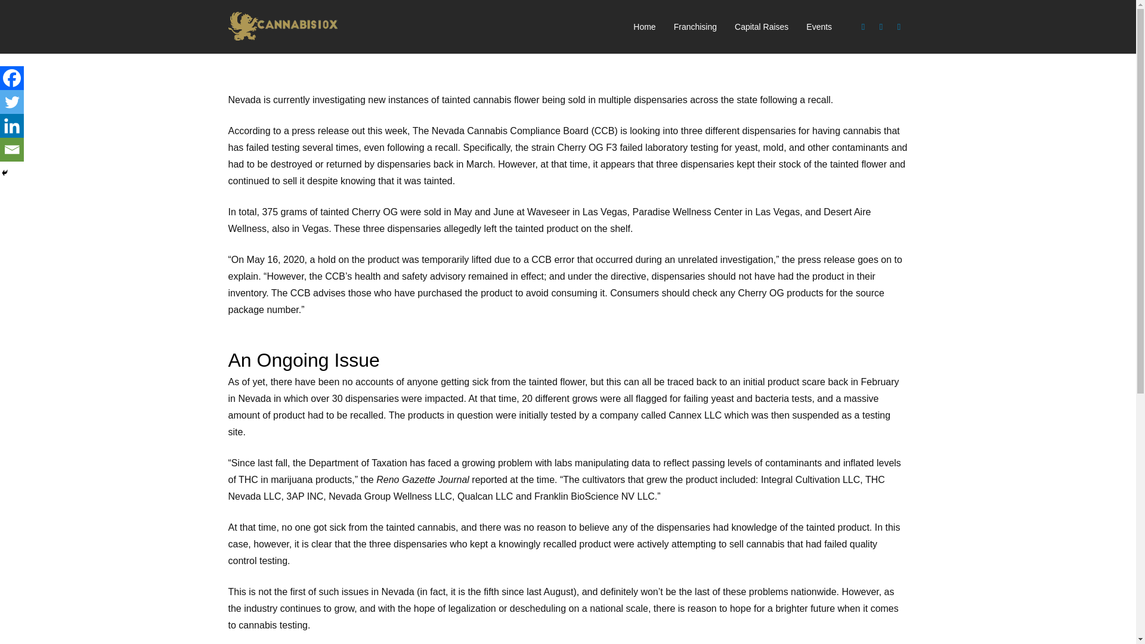 This screenshot has height=644, width=1145. Describe the element at coordinates (899, 27) in the screenshot. I see `LinkedIn` at that location.